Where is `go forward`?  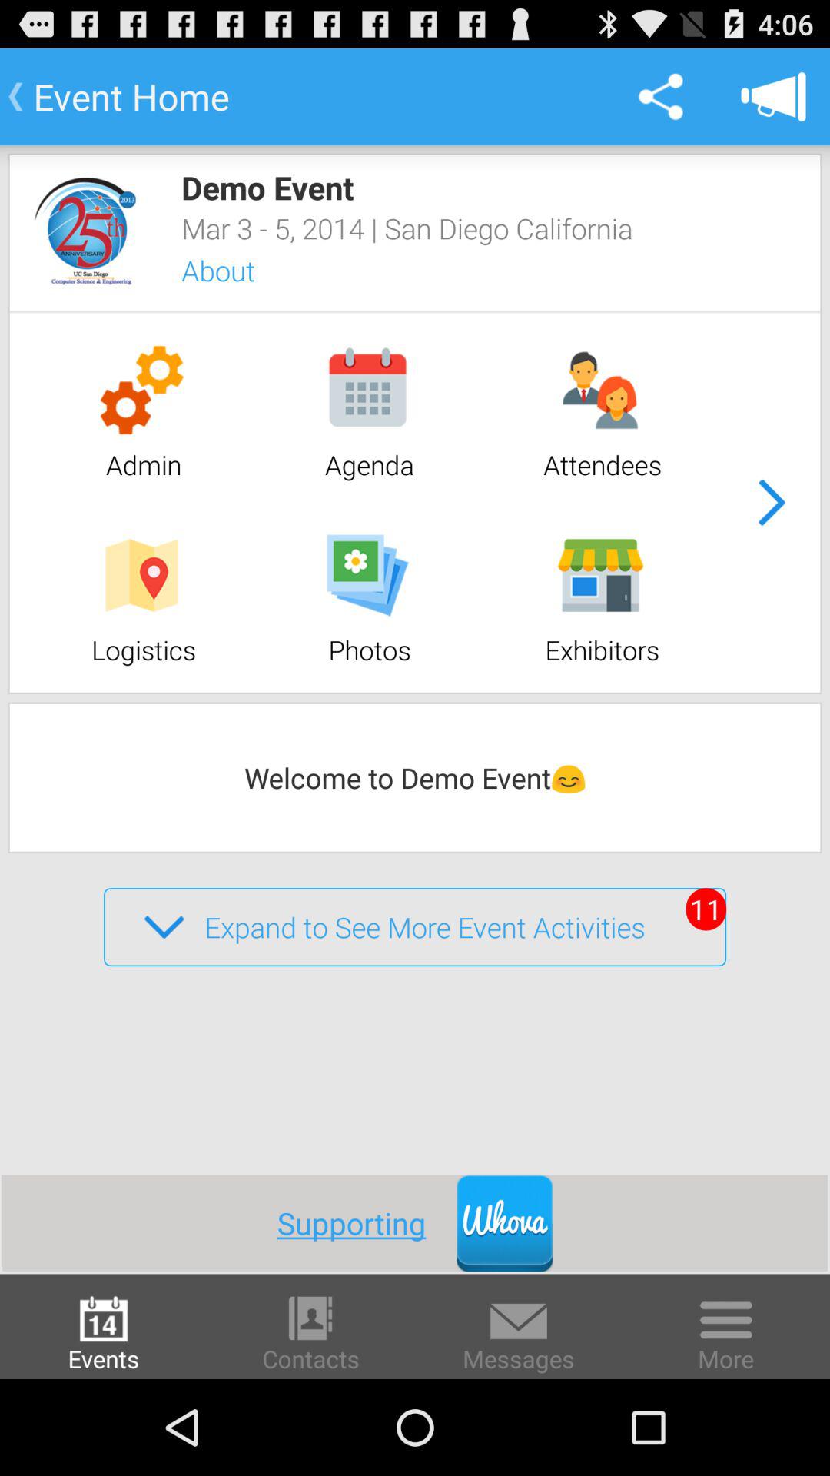 go forward is located at coordinates (772, 503).